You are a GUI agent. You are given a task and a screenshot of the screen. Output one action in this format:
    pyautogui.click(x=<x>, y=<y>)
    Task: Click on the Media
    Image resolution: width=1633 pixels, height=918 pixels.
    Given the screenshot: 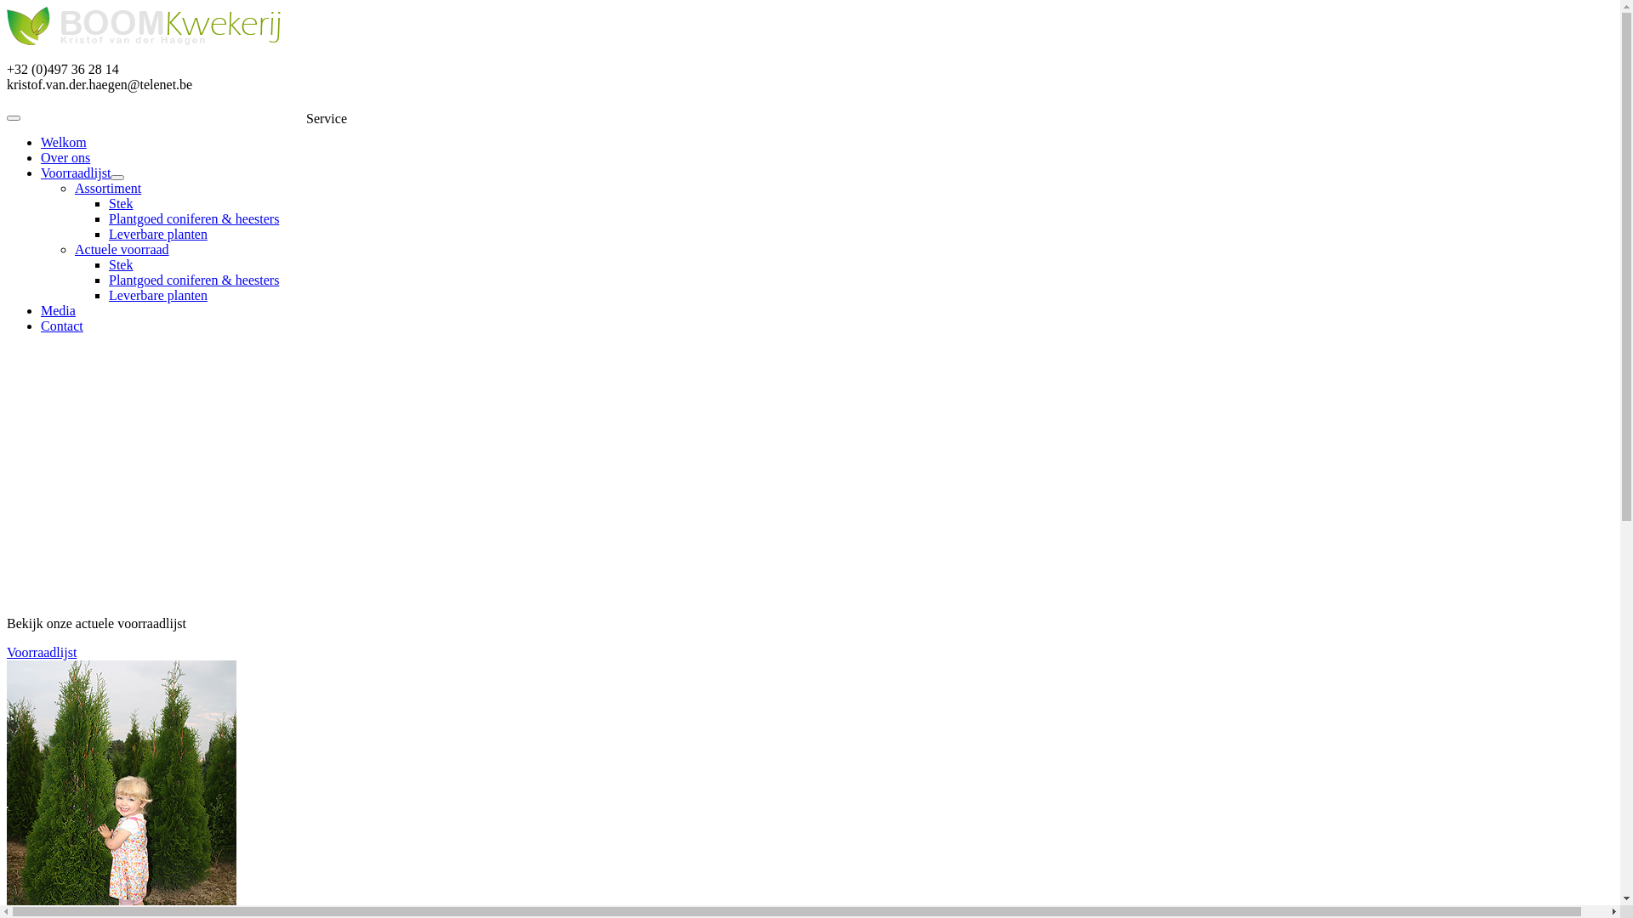 What is the action you would take?
    pyautogui.click(x=58, y=310)
    